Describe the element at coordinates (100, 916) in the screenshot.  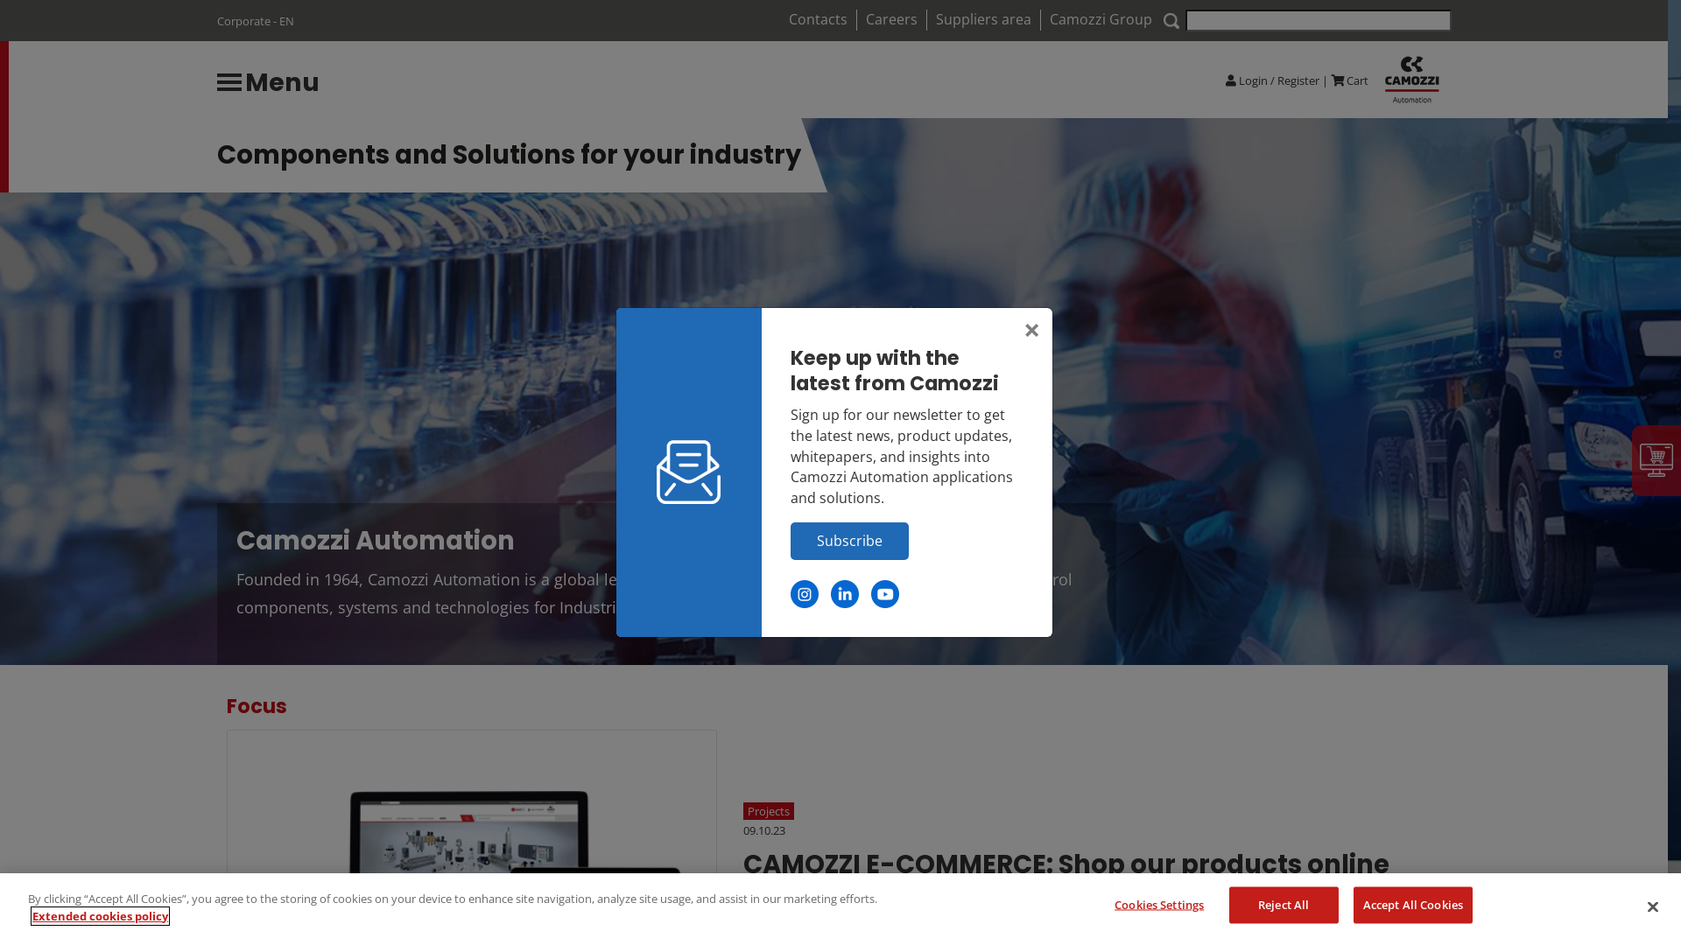
I see `Extended cookies policy` at that location.